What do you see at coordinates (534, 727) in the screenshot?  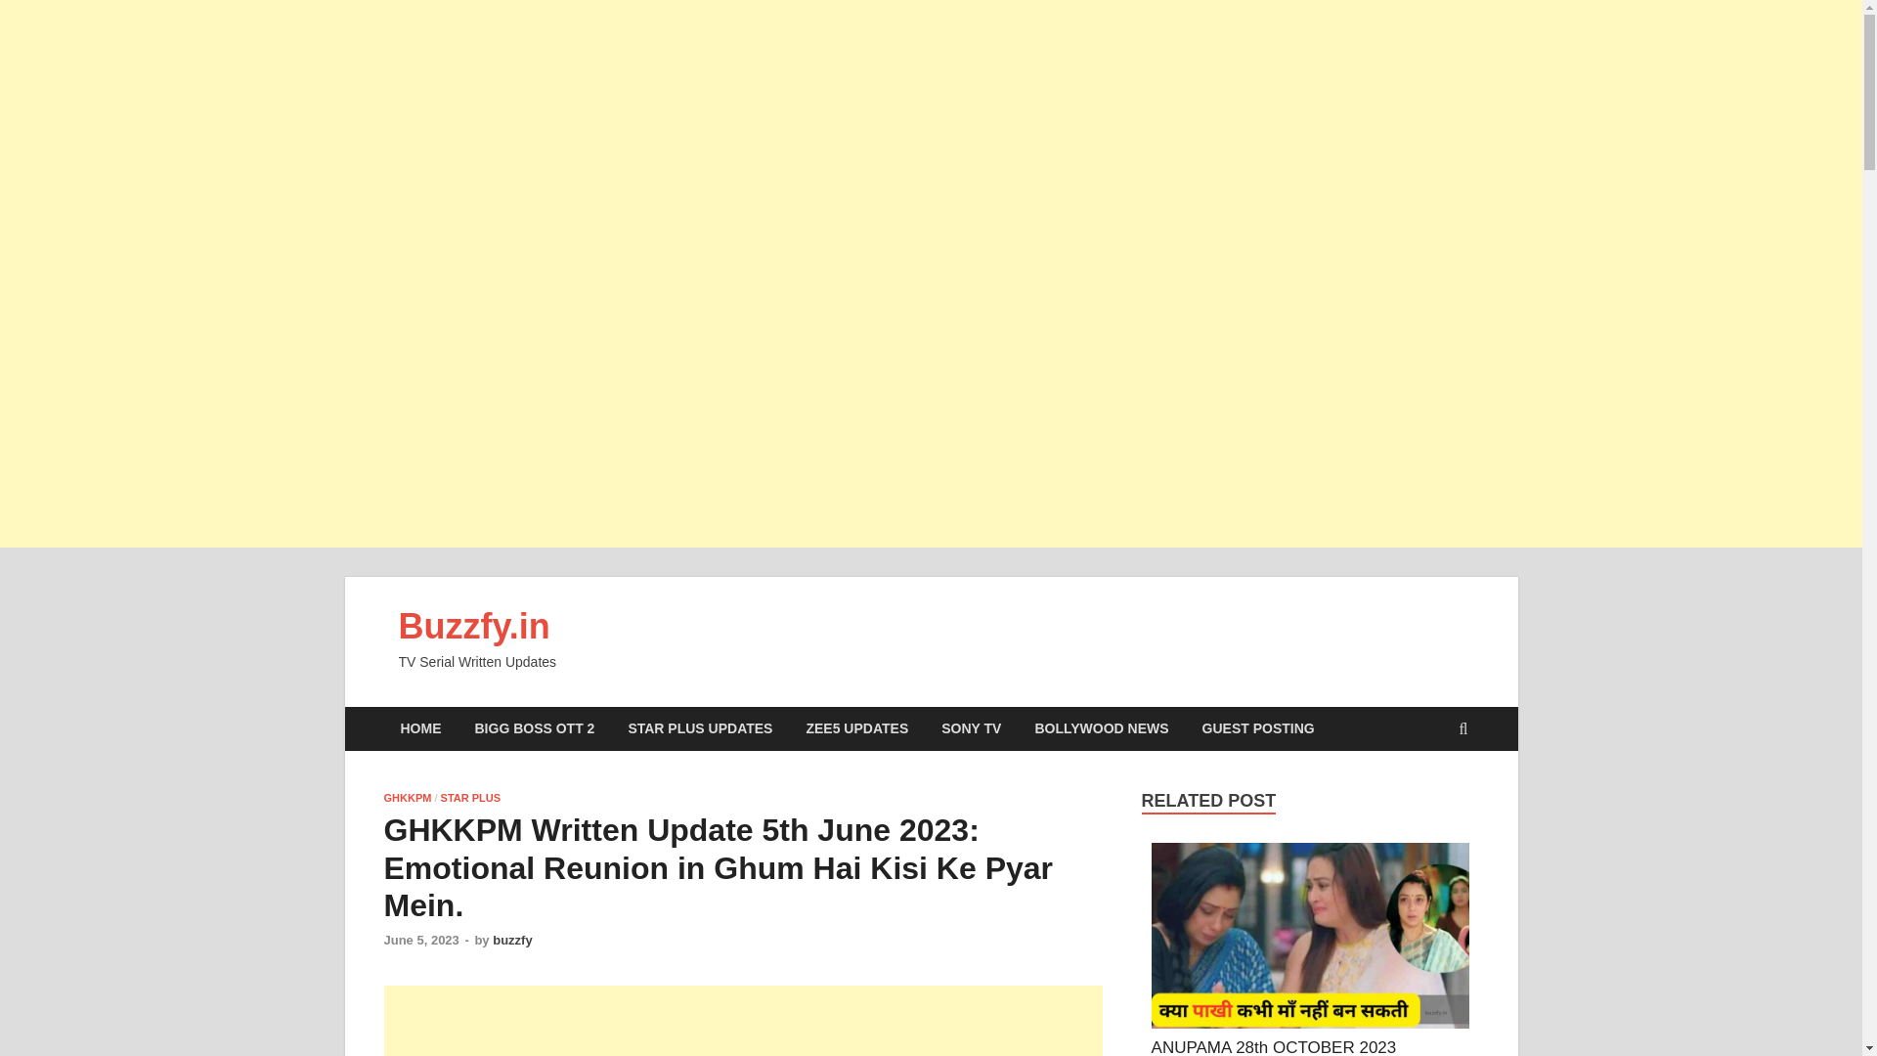 I see `BIGG BOSS OTT 2` at bounding box center [534, 727].